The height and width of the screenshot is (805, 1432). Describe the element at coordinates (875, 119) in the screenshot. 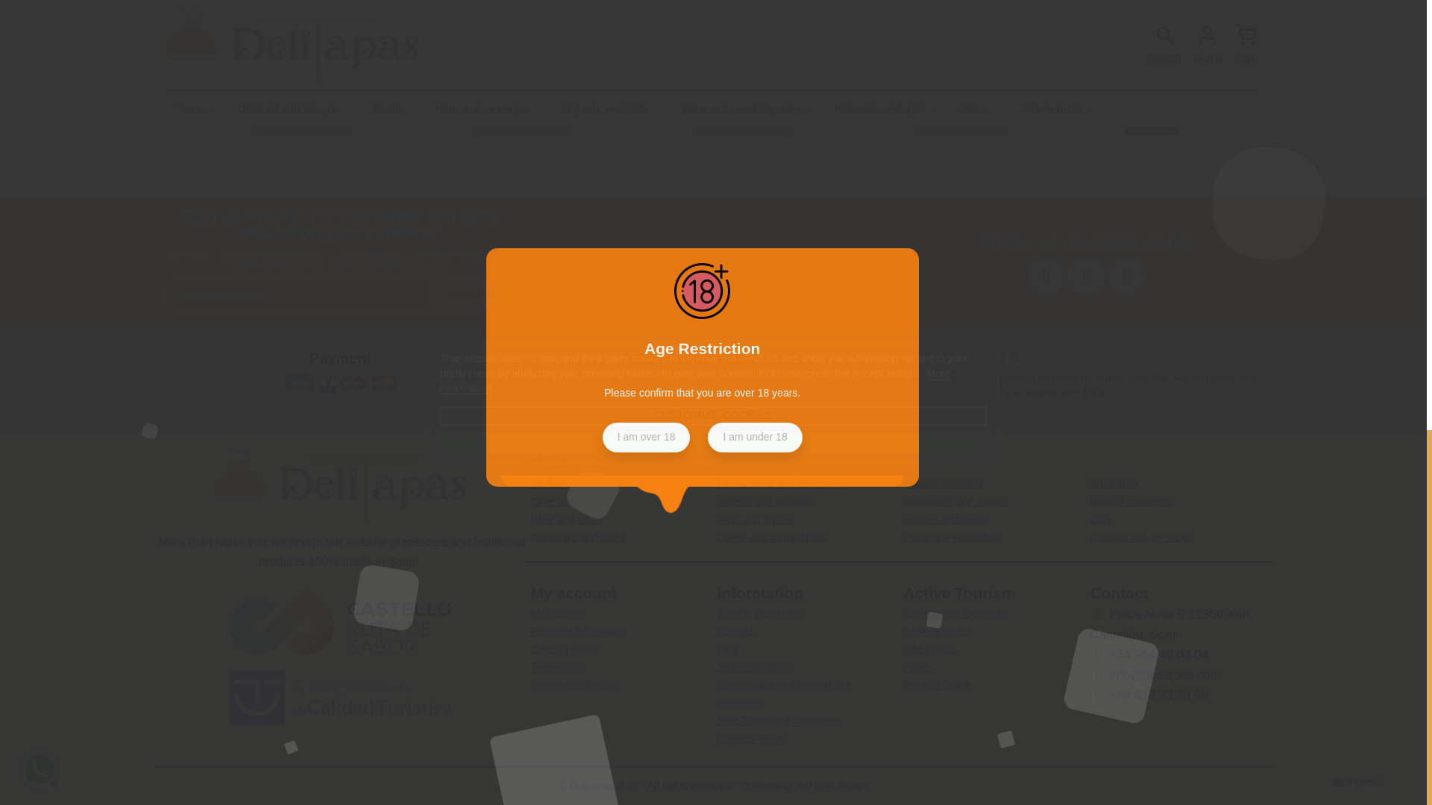

I see `1` at that location.